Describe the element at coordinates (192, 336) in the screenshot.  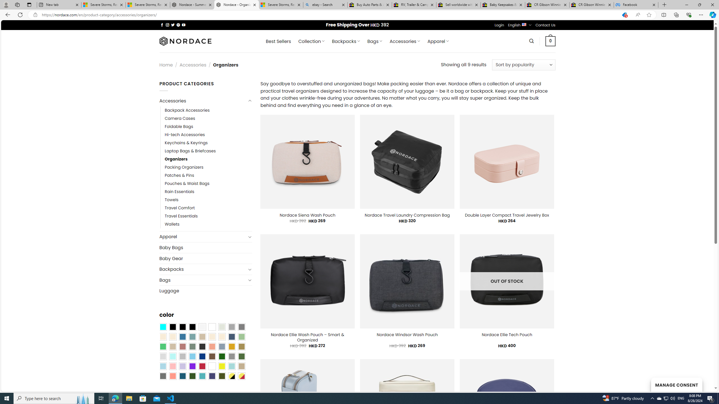
I see `Blue Sage` at that location.